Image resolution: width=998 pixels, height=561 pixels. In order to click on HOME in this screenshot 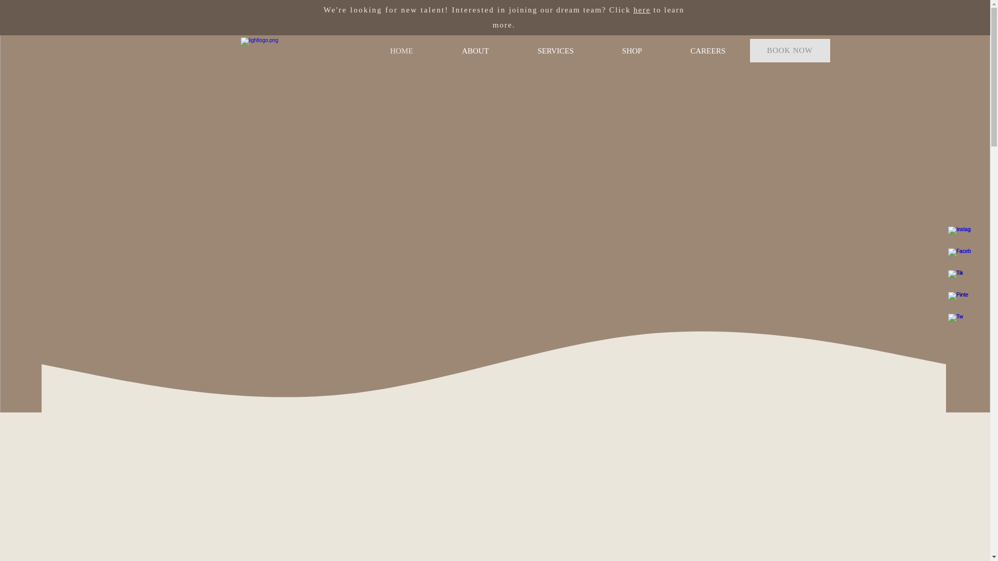, I will do `click(402, 51)`.